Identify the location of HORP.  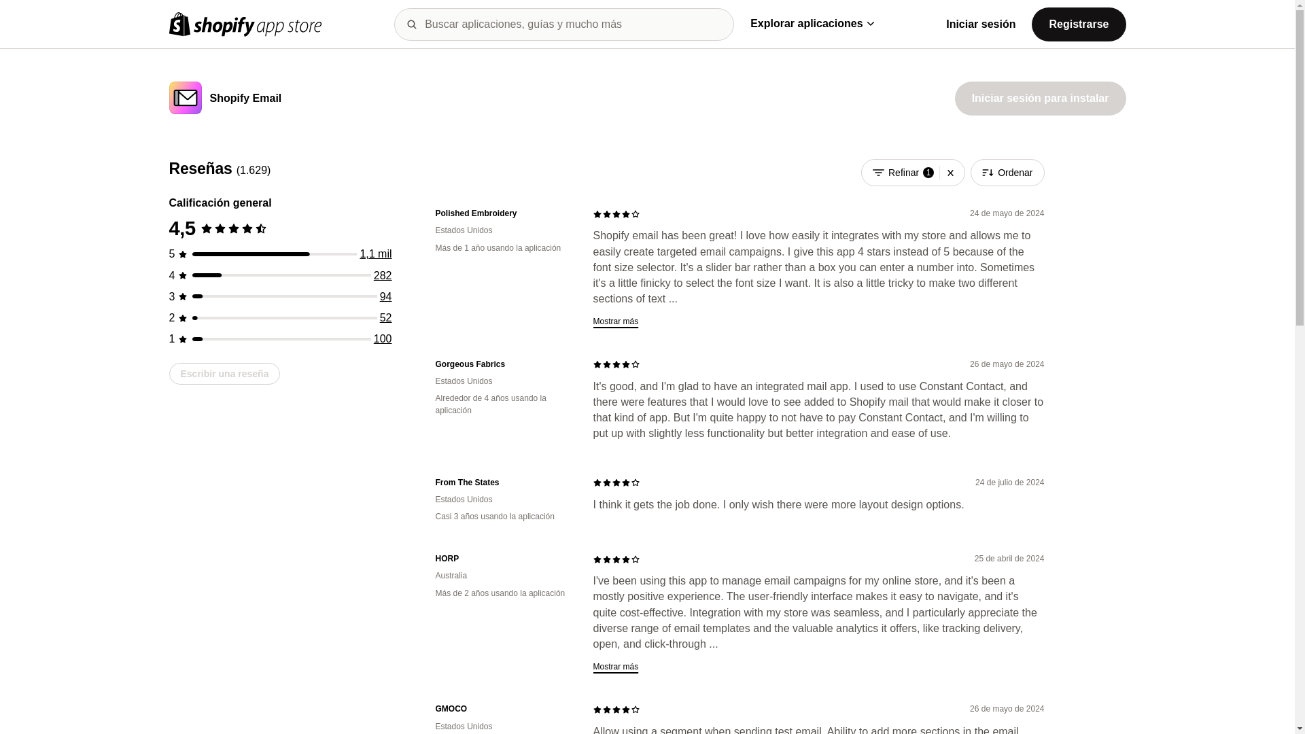
(503, 559).